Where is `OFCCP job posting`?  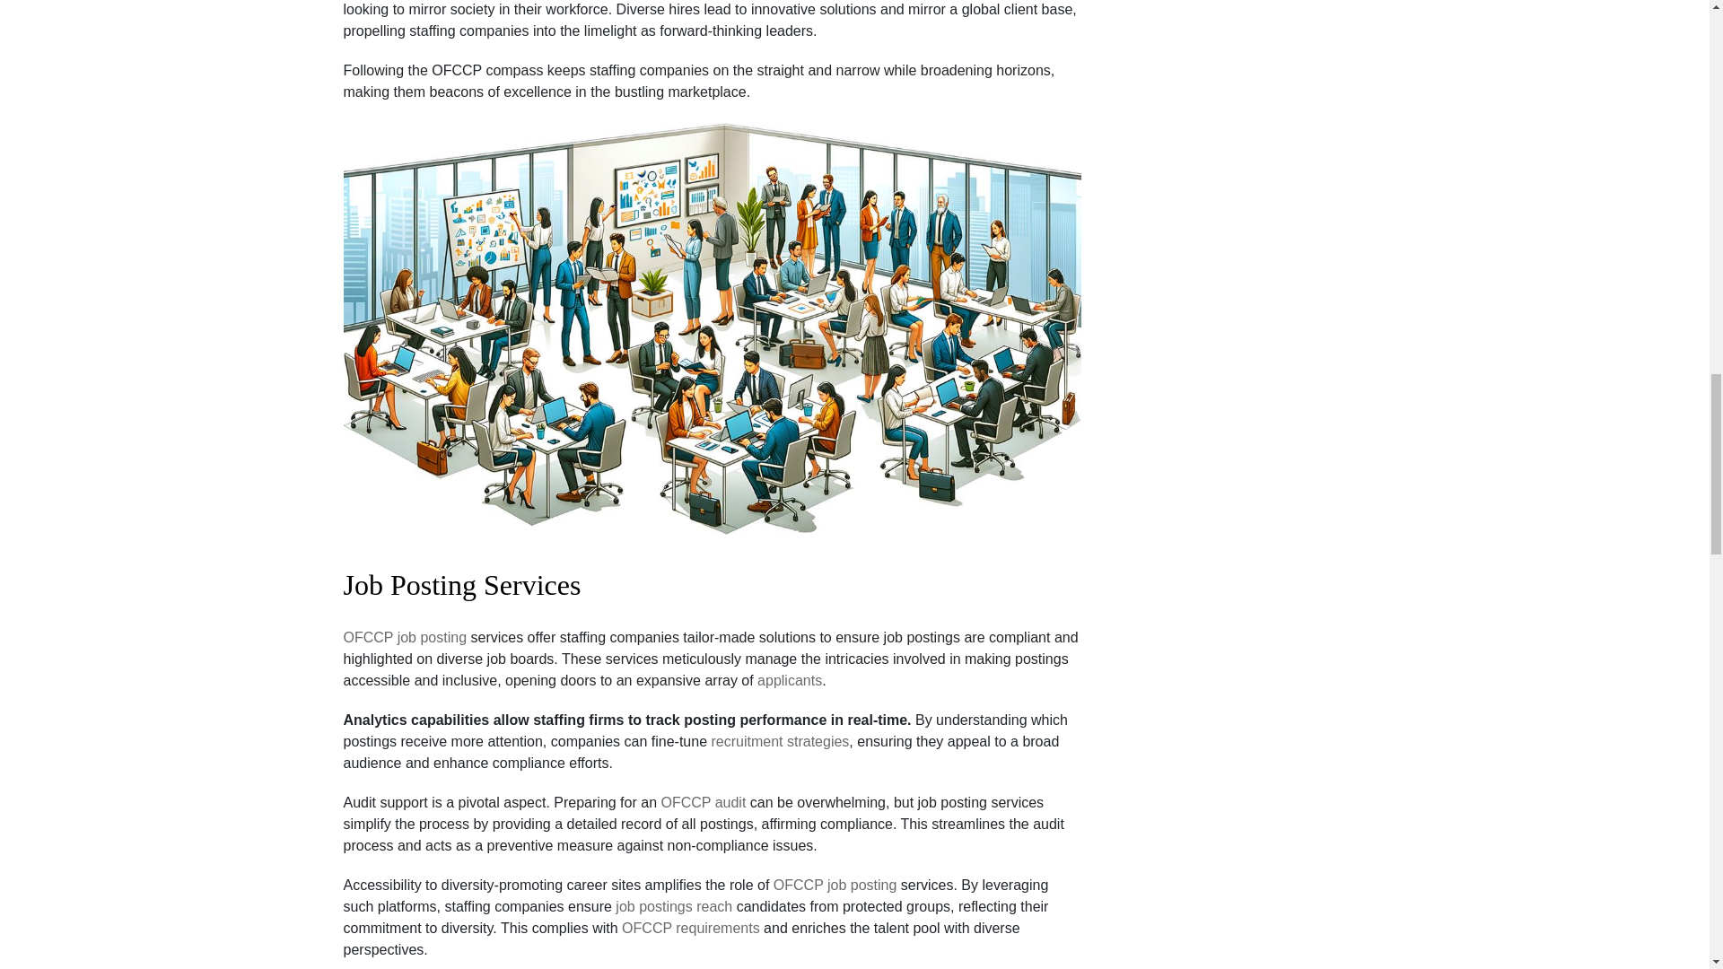 OFCCP job posting is located at coordinates (835, 886).